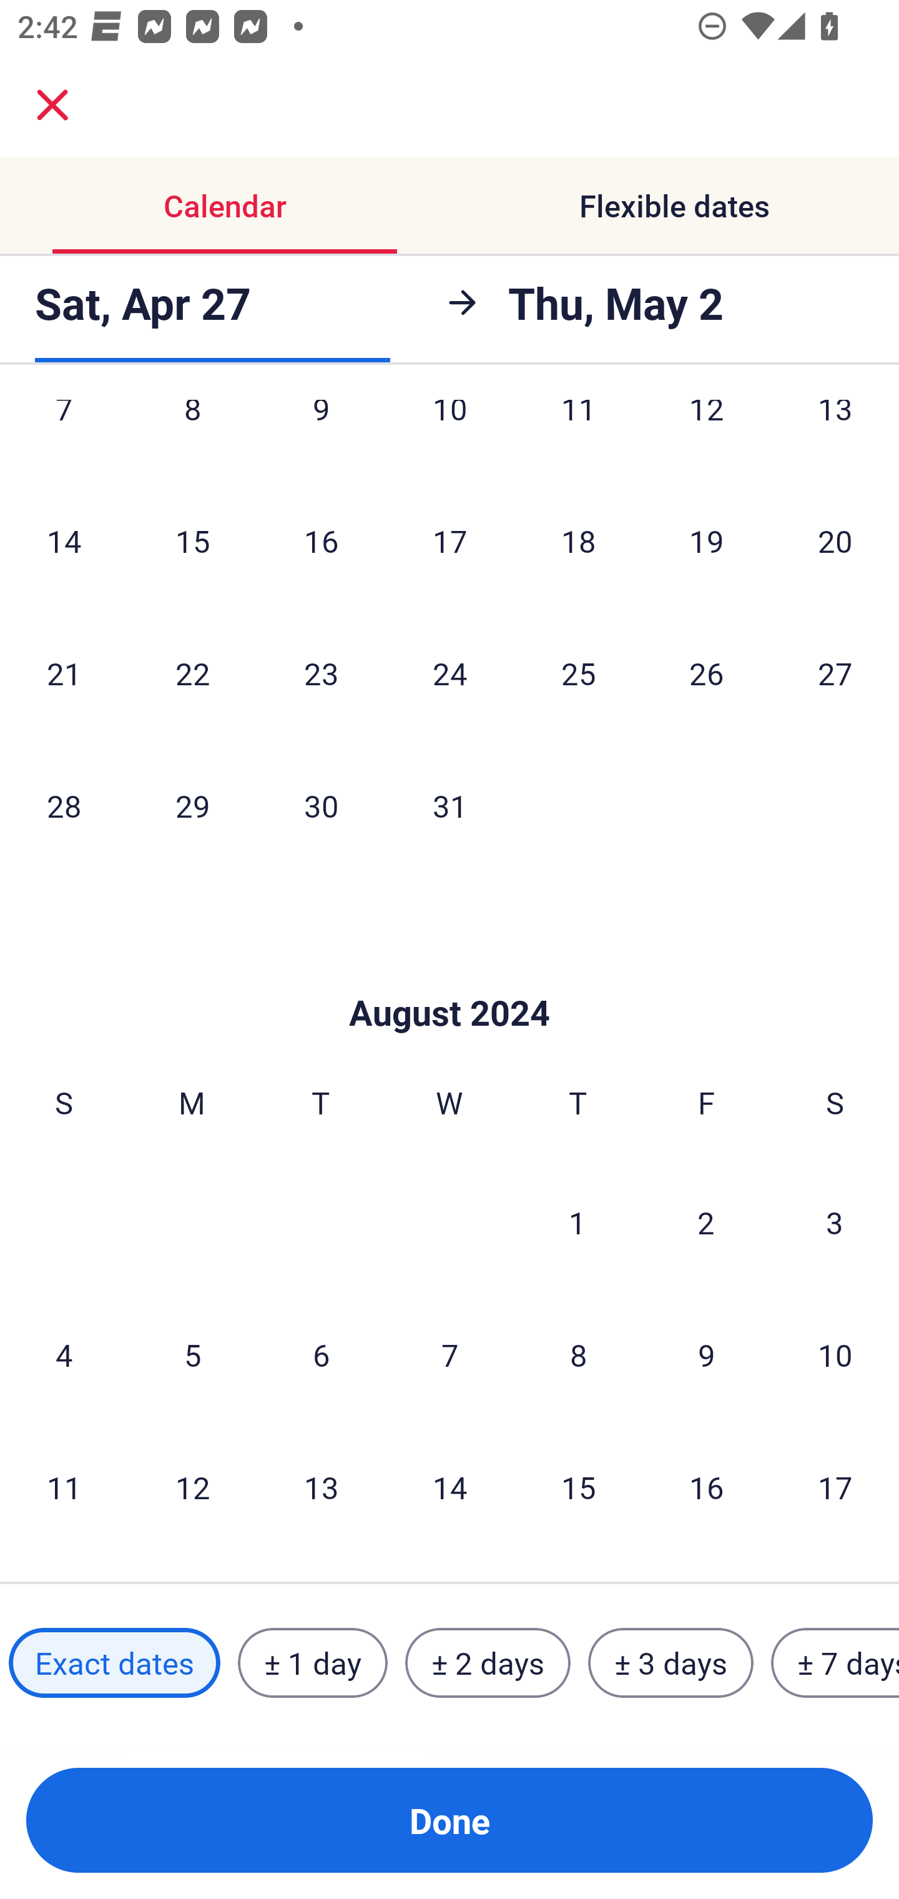 This screenshot has height=1899, width=899. Describe the element at coordinates (64, 805) in the screenshot. I see `28 Sunday, July 28, 2024` at that location.